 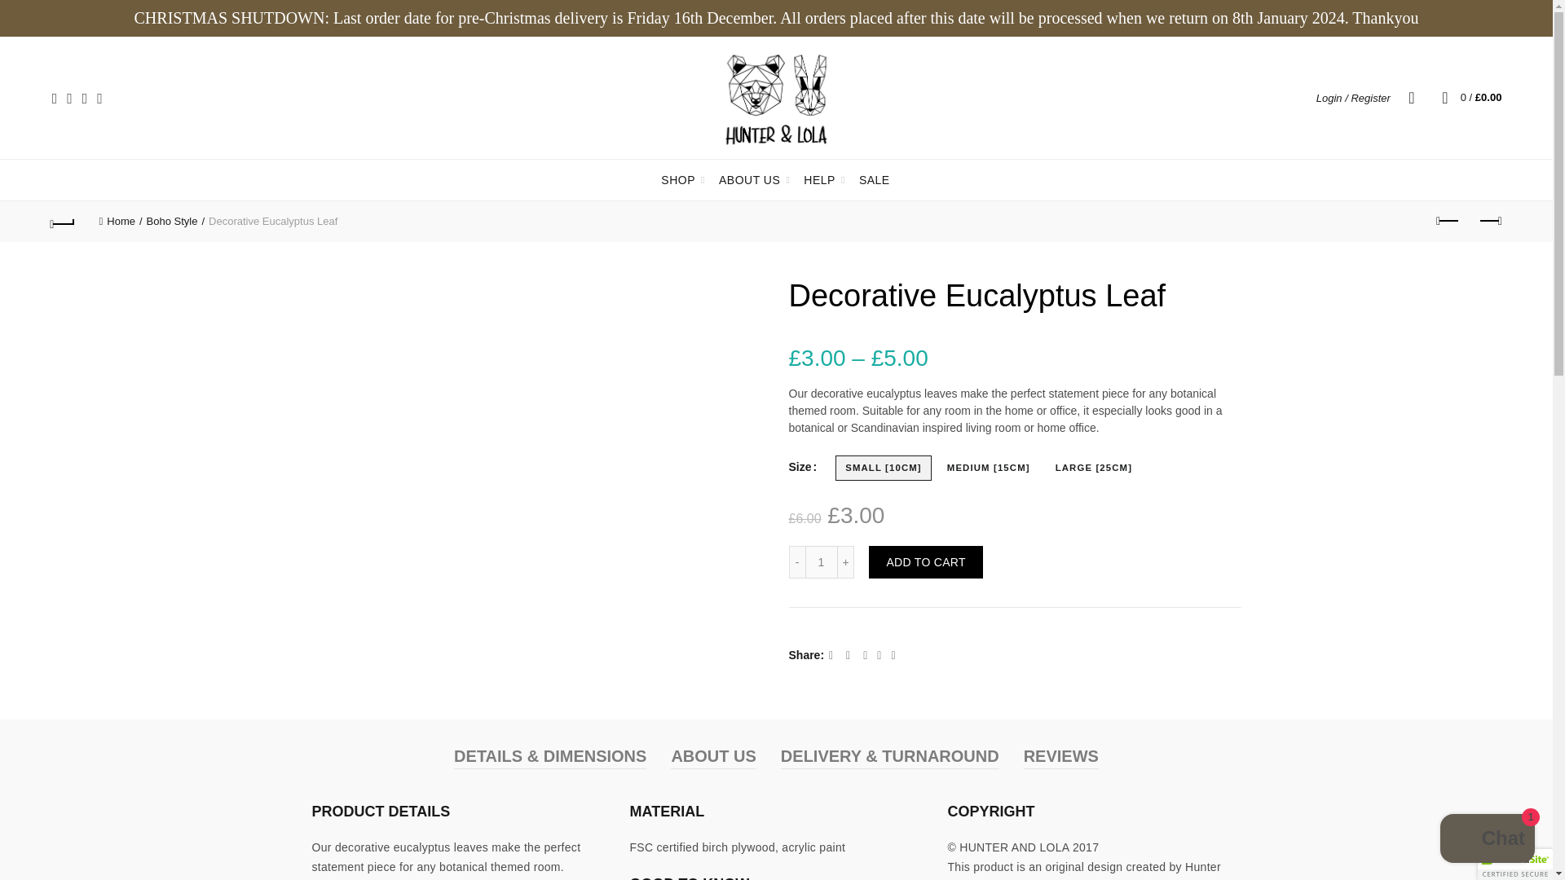 What do you see at coordinates (822, 561) in the screenshot?
I see `1` at bounding box center [822, 561].